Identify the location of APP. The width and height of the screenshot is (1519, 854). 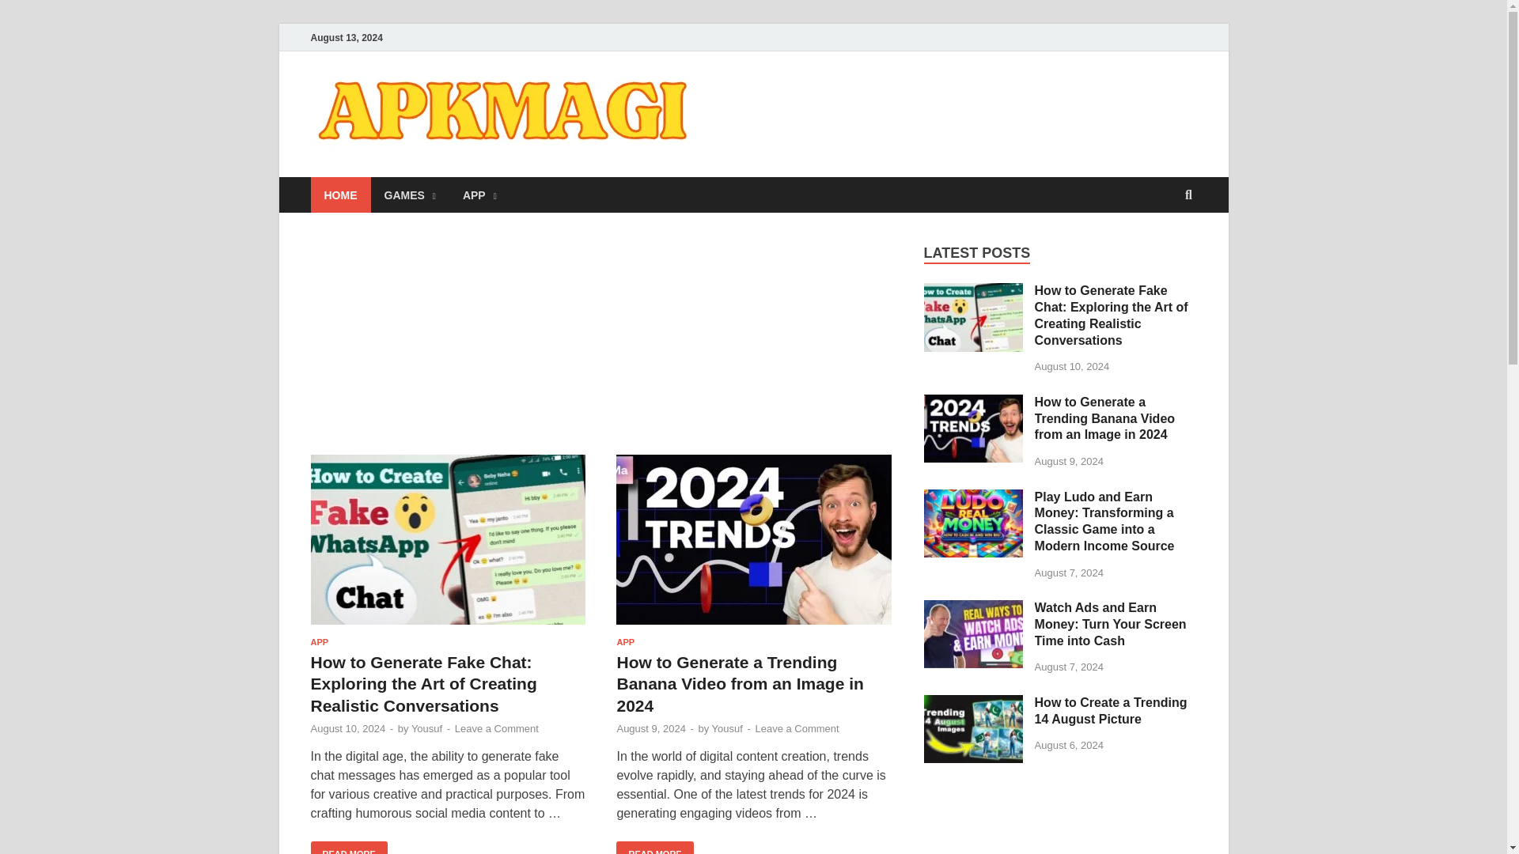
(318, 641).